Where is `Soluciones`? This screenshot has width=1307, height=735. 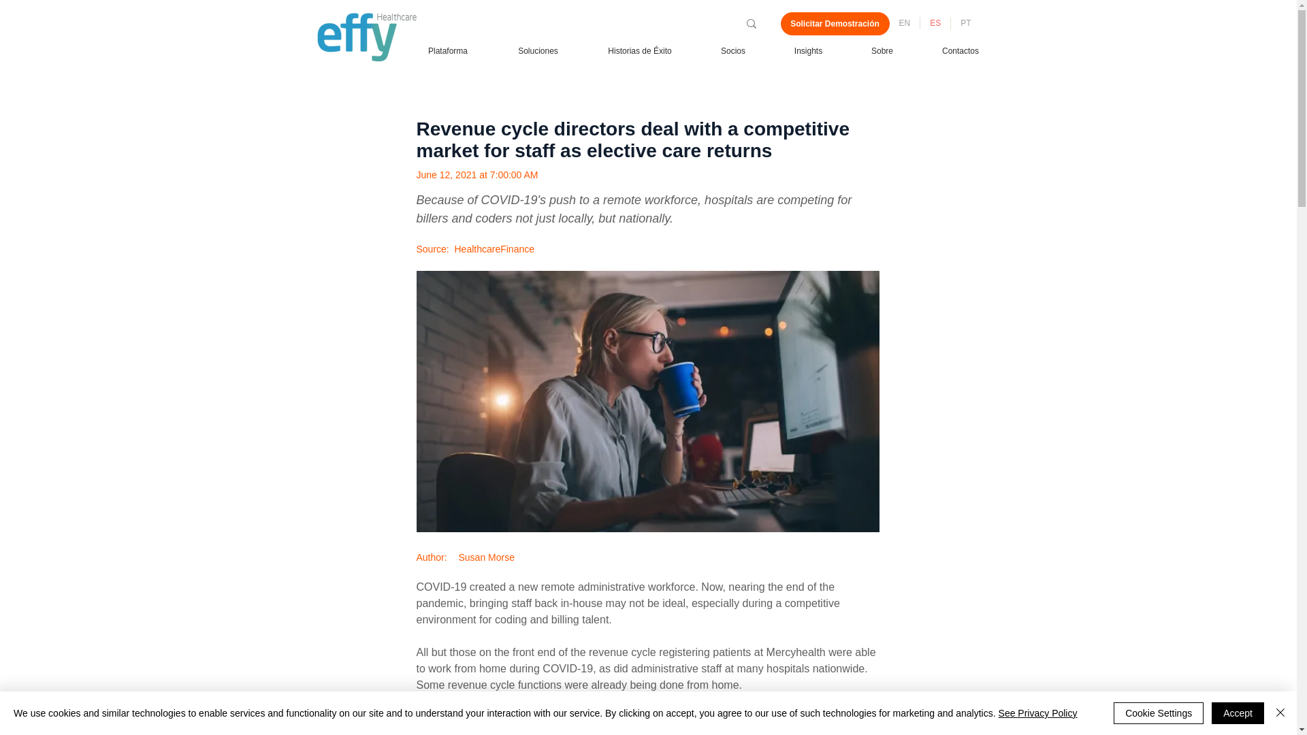
Soluciones is located at coordinates (538, 50).